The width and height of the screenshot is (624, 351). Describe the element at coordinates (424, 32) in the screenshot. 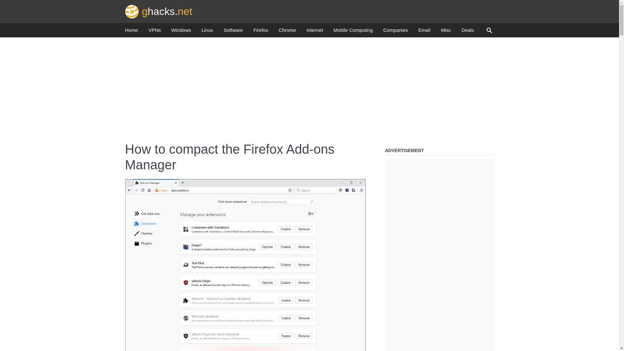

I see `Email` at that location.